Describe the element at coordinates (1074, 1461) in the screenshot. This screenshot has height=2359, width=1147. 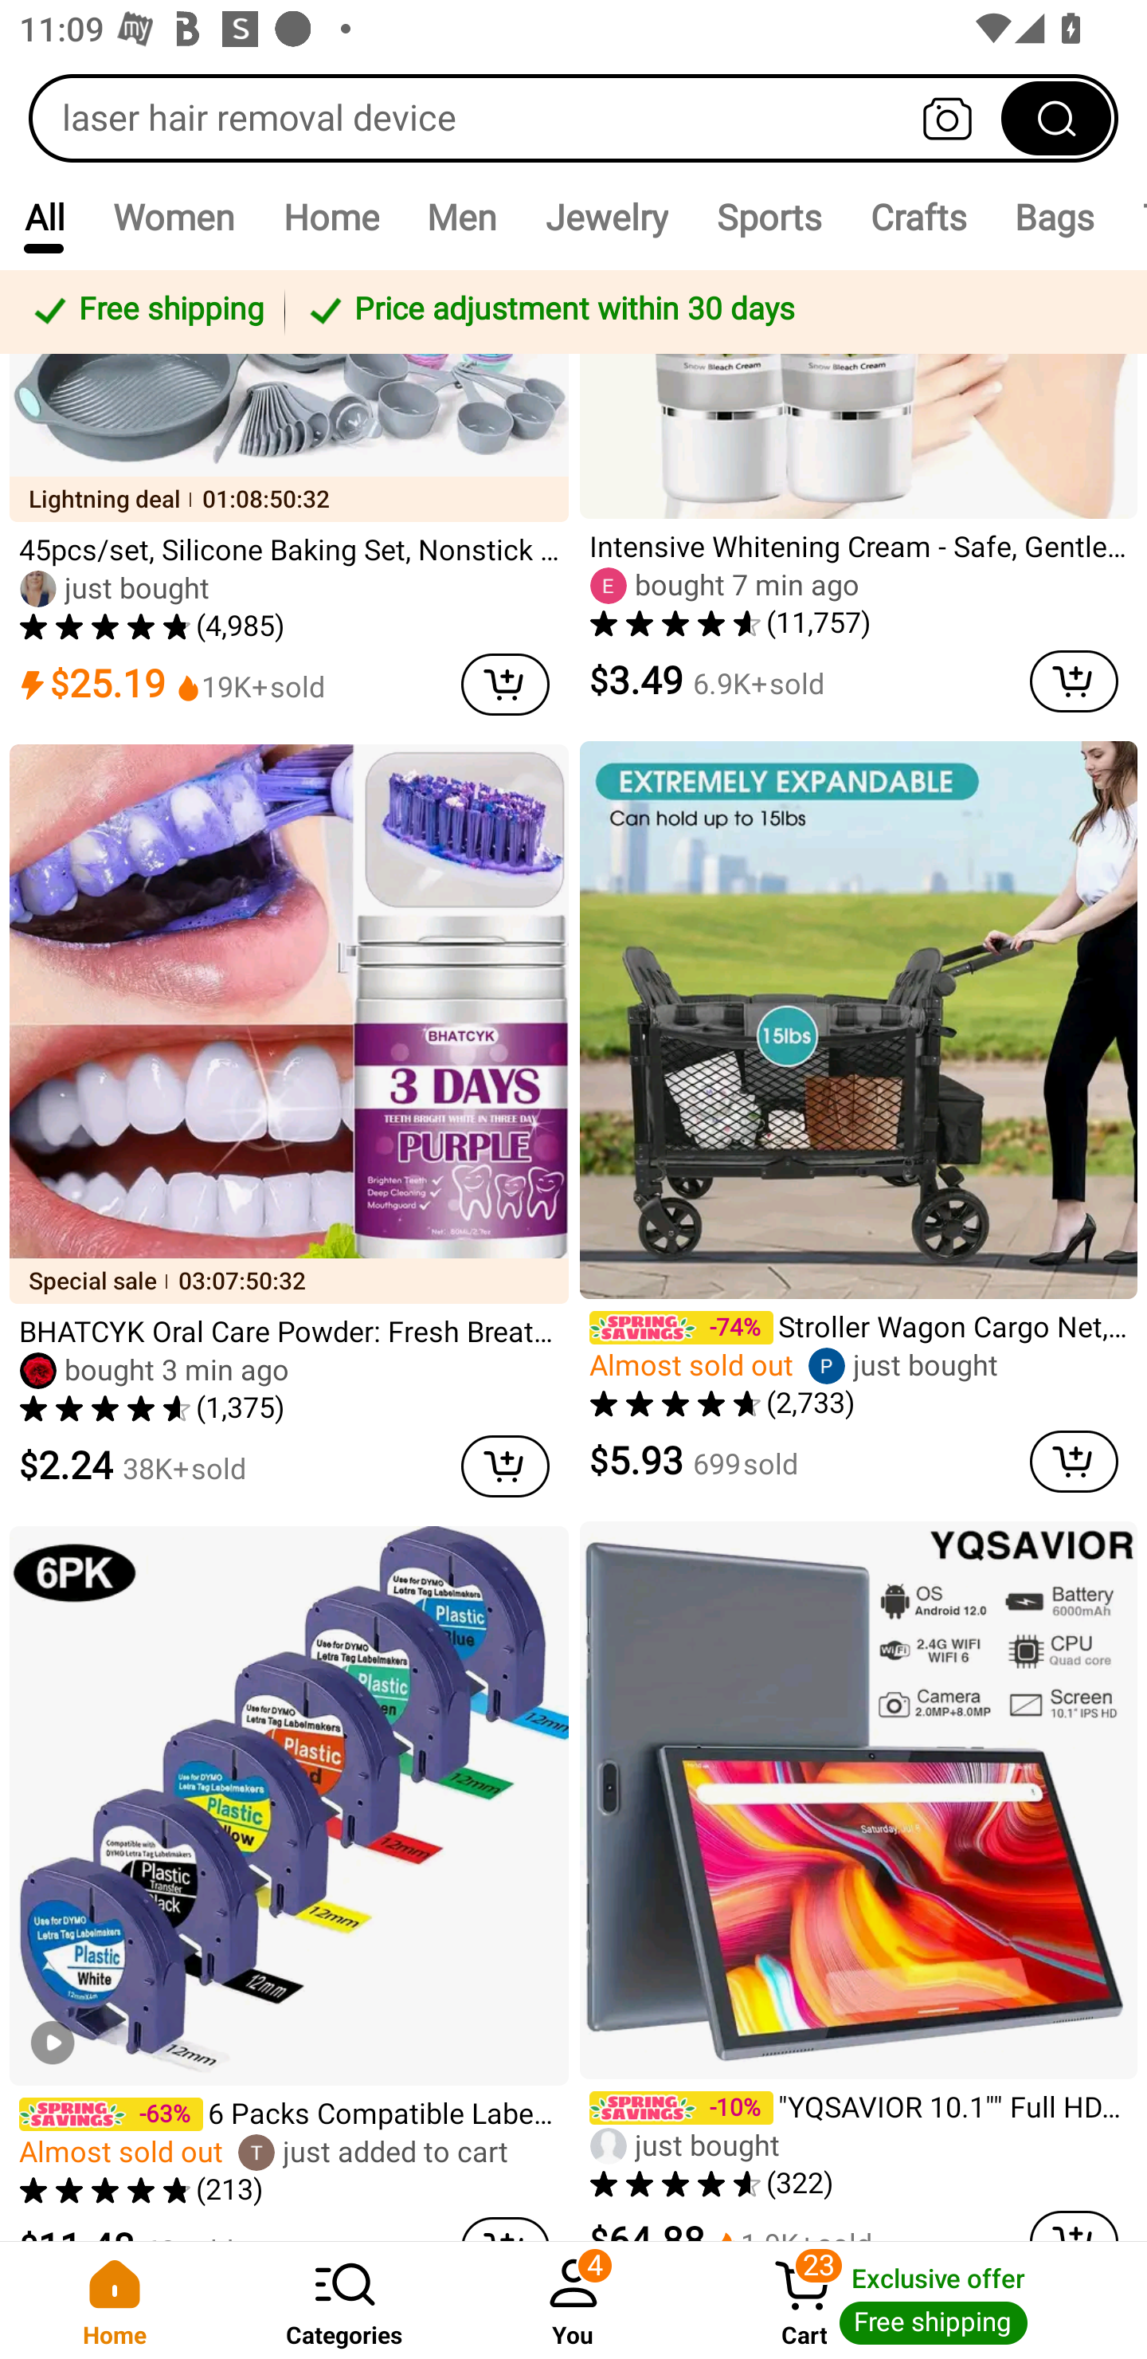
I see `cart delete` at that location.